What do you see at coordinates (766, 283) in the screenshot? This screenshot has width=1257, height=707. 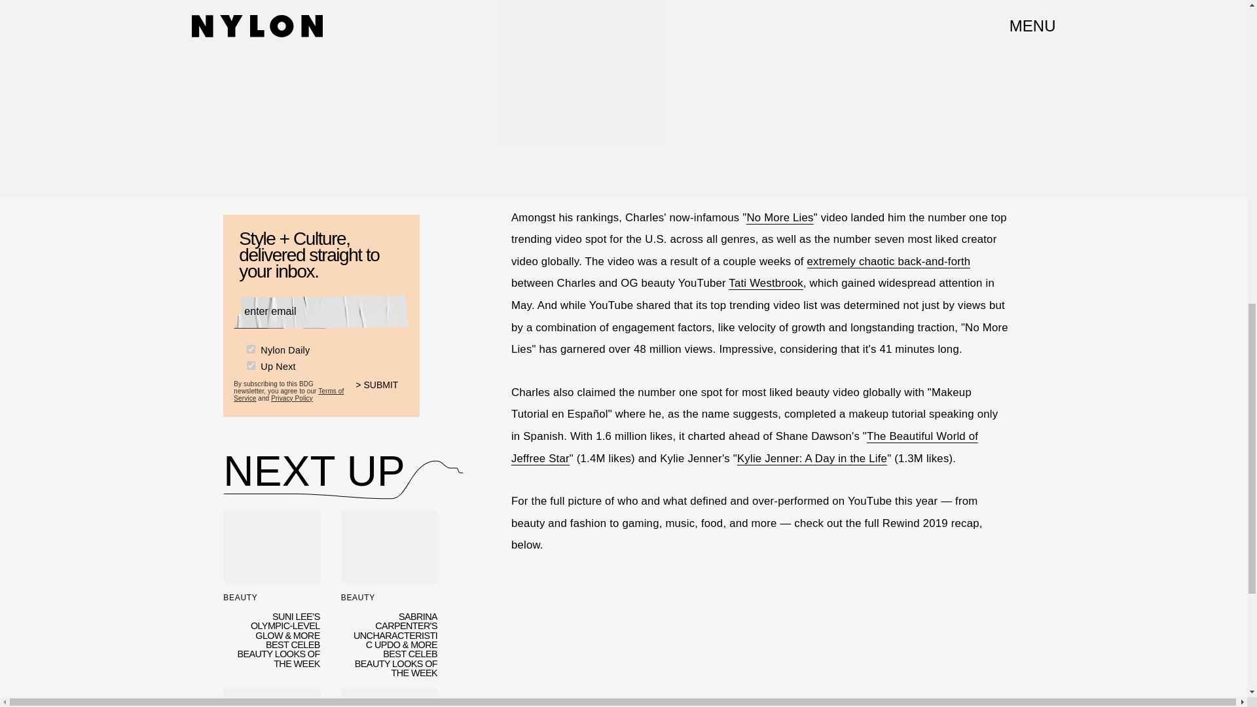 I see `Tati Westbrook` at bounding box center [766, 283].